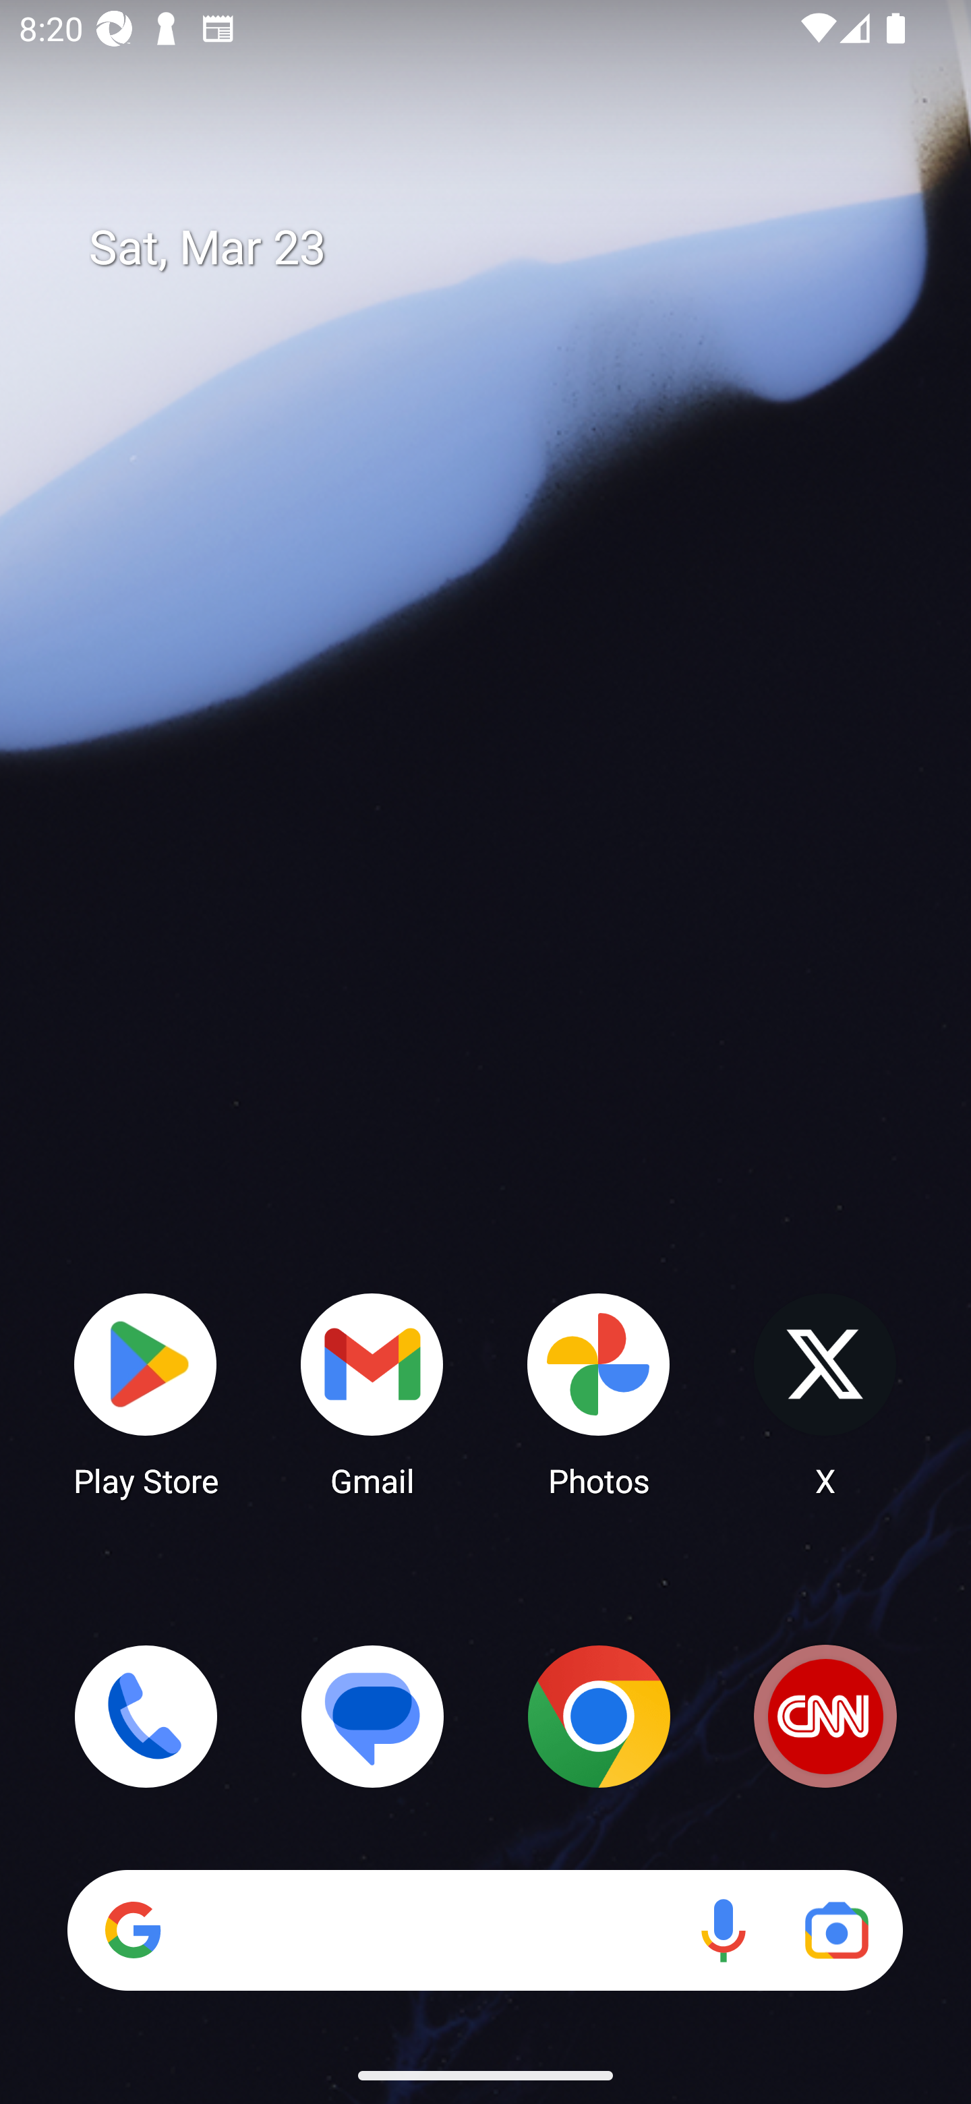 This screenshot has height=2104, width=971. Describe the element at coordinates (372, 1393) in the screenshot. I see `Gmail` at that location.